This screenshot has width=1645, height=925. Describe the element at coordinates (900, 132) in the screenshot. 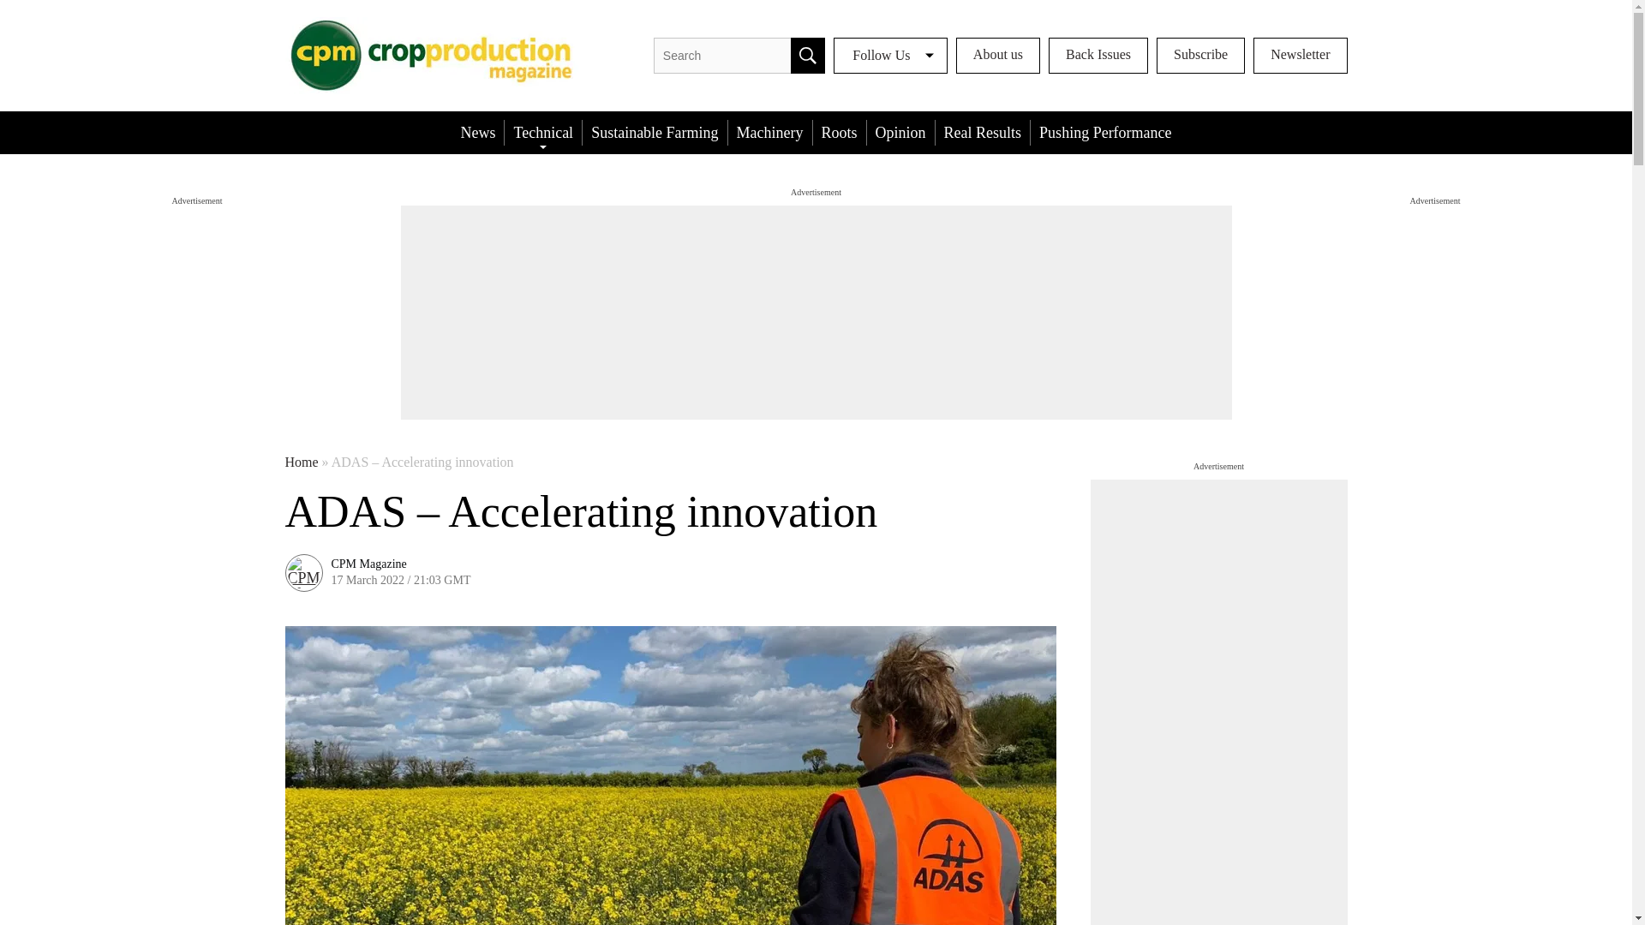

I see `Opinion` at that location.